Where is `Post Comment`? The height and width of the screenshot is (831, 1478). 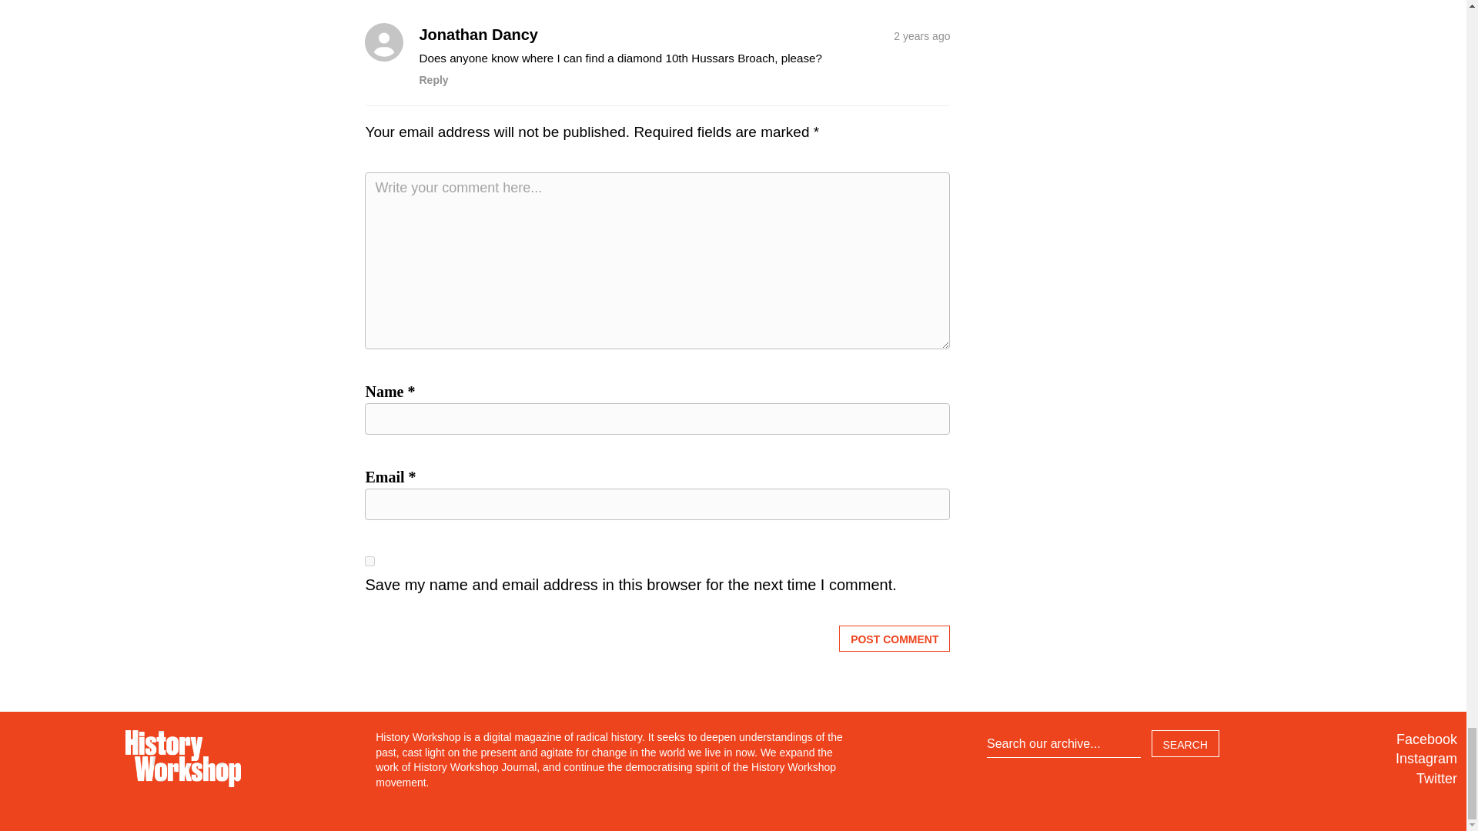 Post Comment is located at coordinates (894, 639).